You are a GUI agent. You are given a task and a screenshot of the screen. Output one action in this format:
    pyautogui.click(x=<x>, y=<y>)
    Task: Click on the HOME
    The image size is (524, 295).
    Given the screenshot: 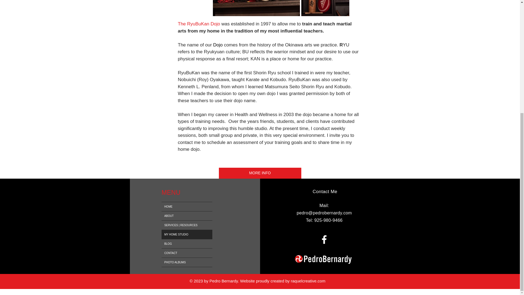 What is the action you would take?
    pyautogui.click(x=187, y=206)
    